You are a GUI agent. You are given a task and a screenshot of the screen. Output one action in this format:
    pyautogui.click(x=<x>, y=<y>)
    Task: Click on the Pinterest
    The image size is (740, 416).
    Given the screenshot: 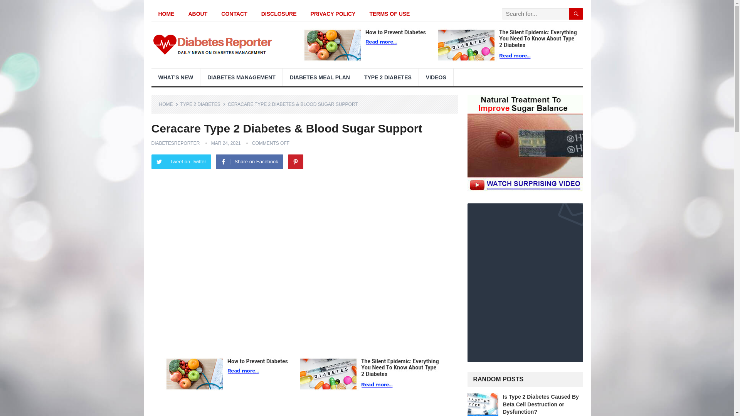 What is the action you would take?
    pyautogui.click(x=295, y=161)
    